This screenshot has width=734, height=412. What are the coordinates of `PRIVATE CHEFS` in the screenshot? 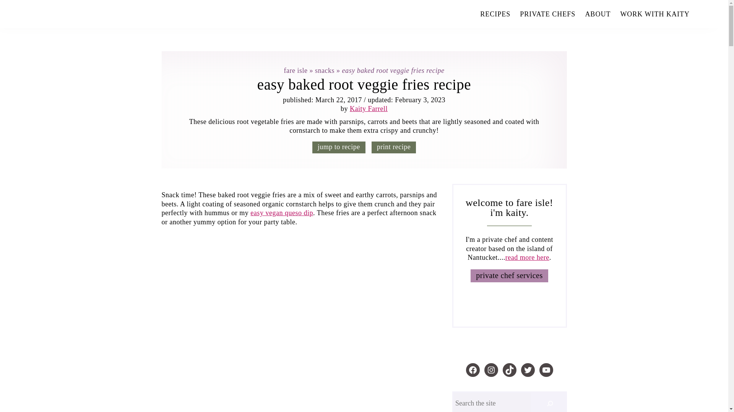 It's located at (547, 14).